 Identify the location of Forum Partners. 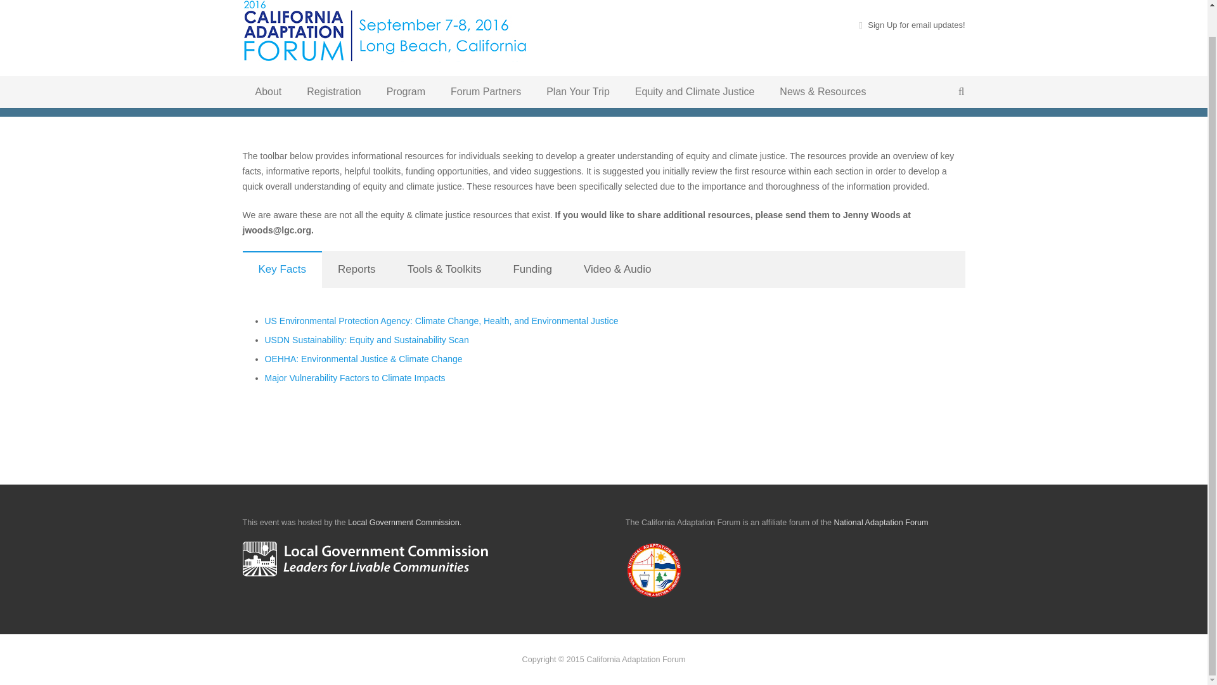
(486, 63).